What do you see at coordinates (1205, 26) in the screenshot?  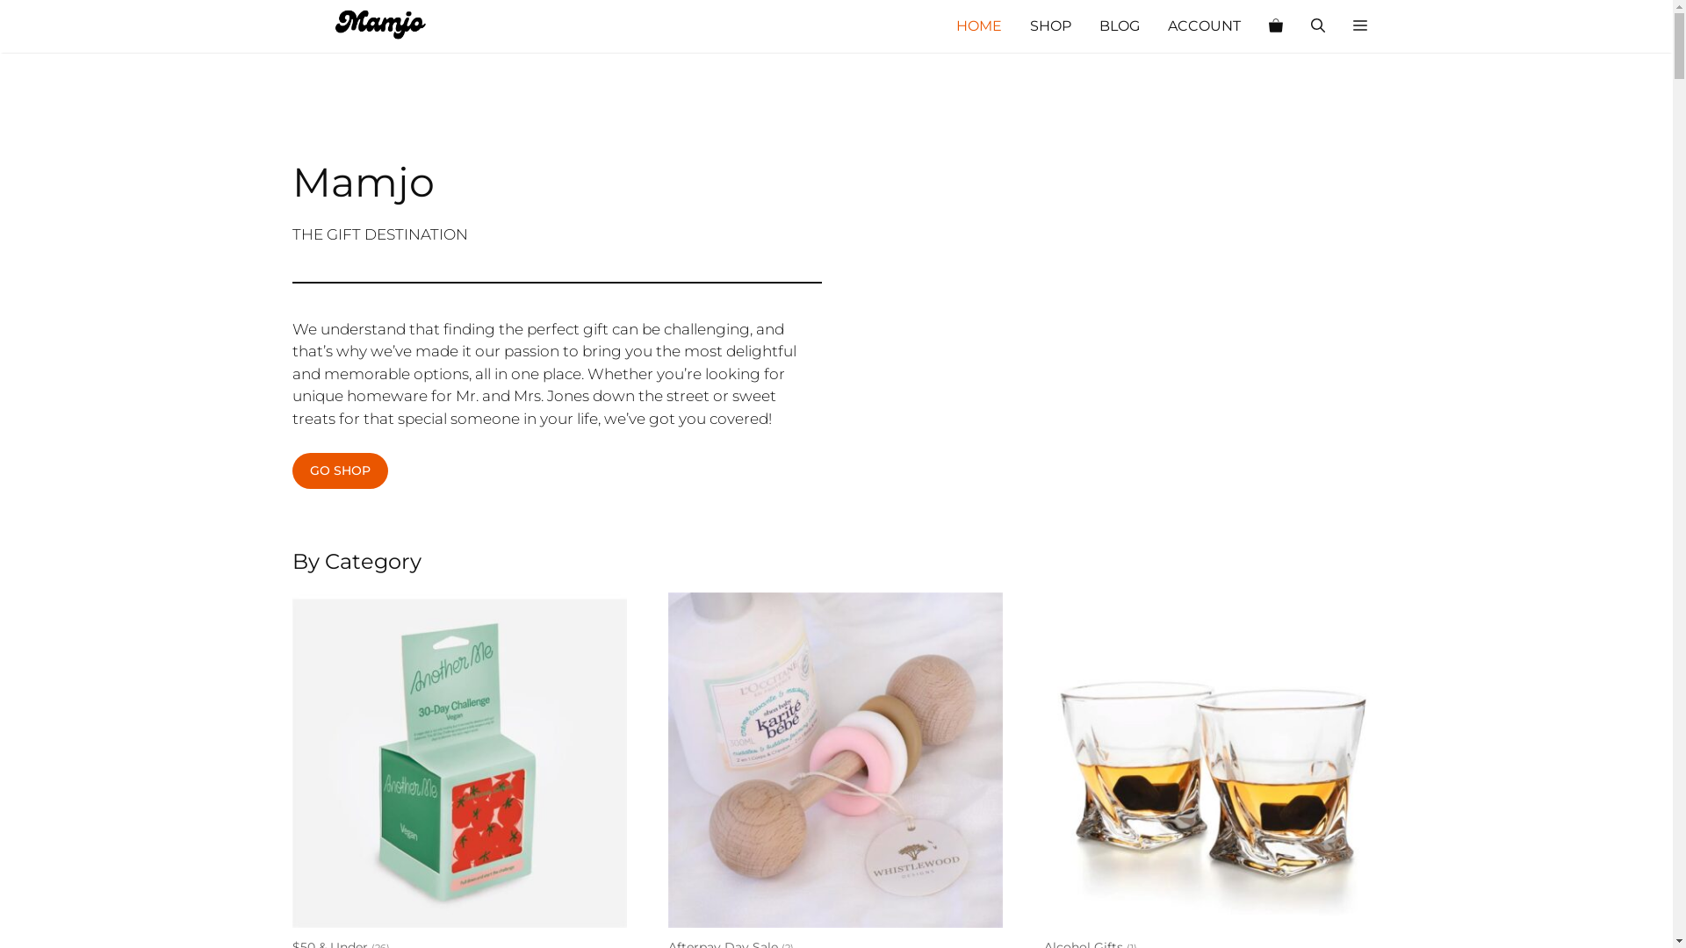 I see `ACCOUNT` at bounding box center [1205, 26].